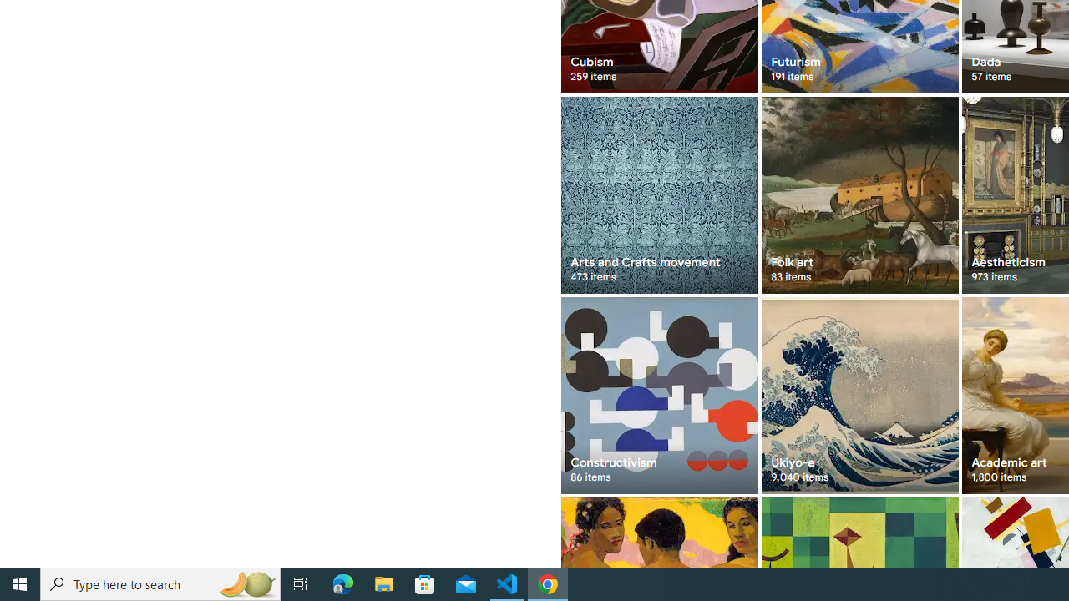 Image resolution: width=1069 pixels, height=601 pixels. What do you see at coordinates (860, 195) in the screenshot?
I see `Folk art 83 items` at bounding box center [860, 195].